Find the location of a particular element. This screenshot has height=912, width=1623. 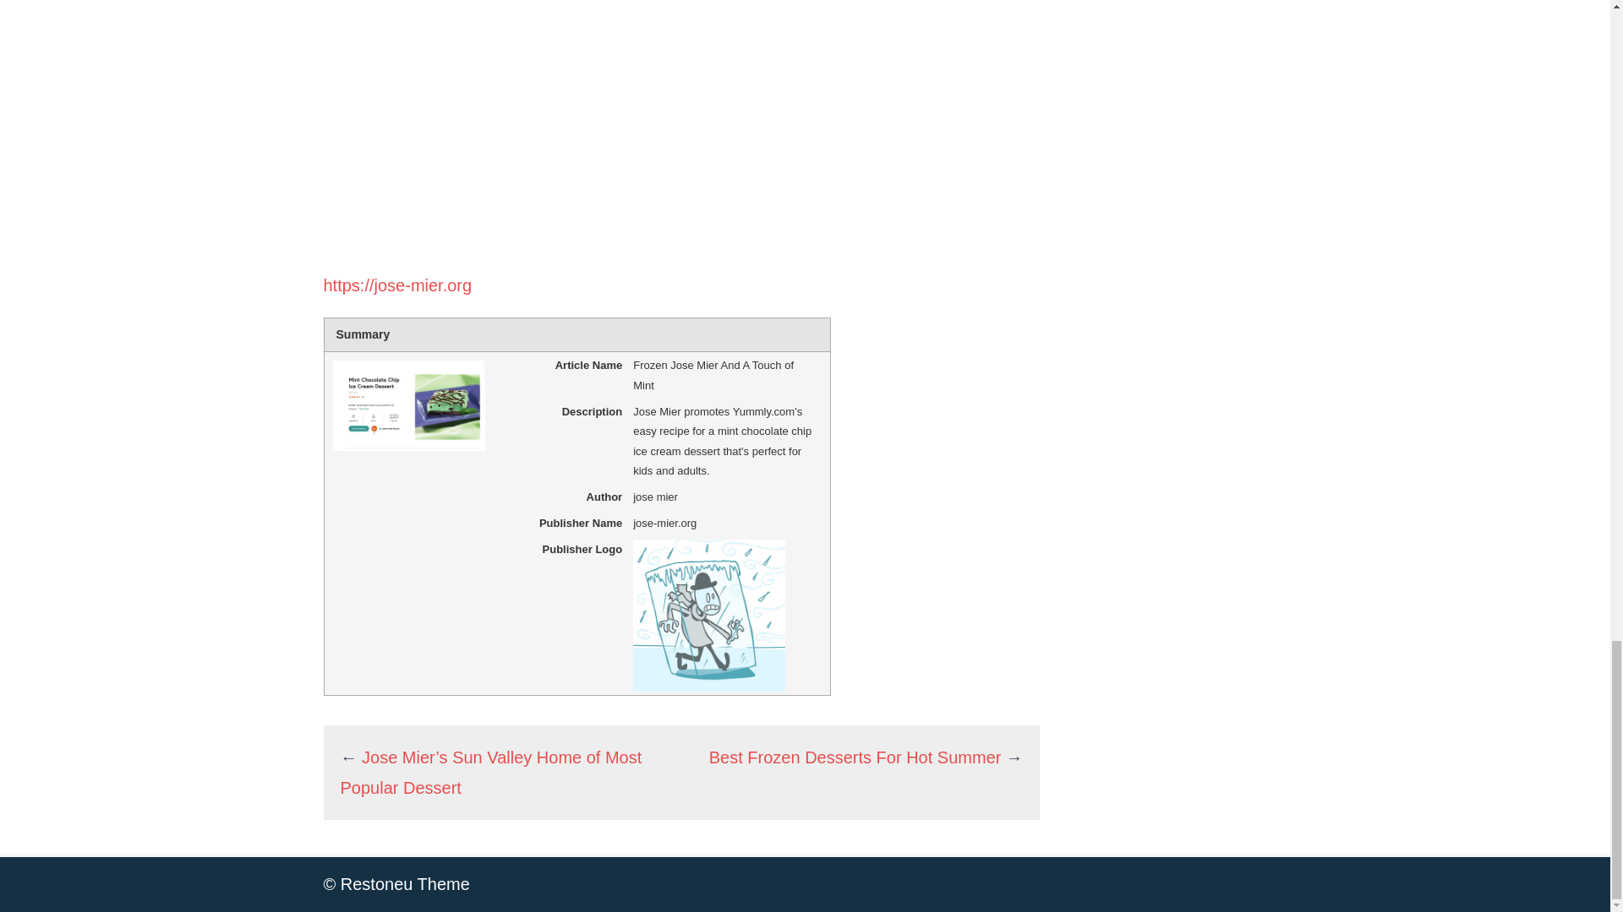

Best Frozen Desserts For Hot Summer is located at coordinates (855, 757).